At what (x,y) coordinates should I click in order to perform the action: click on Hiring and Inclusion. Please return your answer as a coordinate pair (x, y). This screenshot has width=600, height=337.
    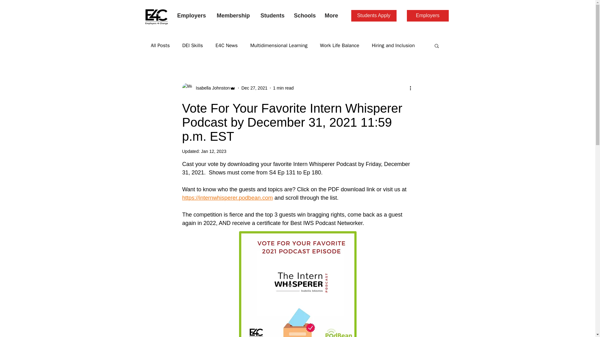
    Looking at the image, I should click on (393, 46).